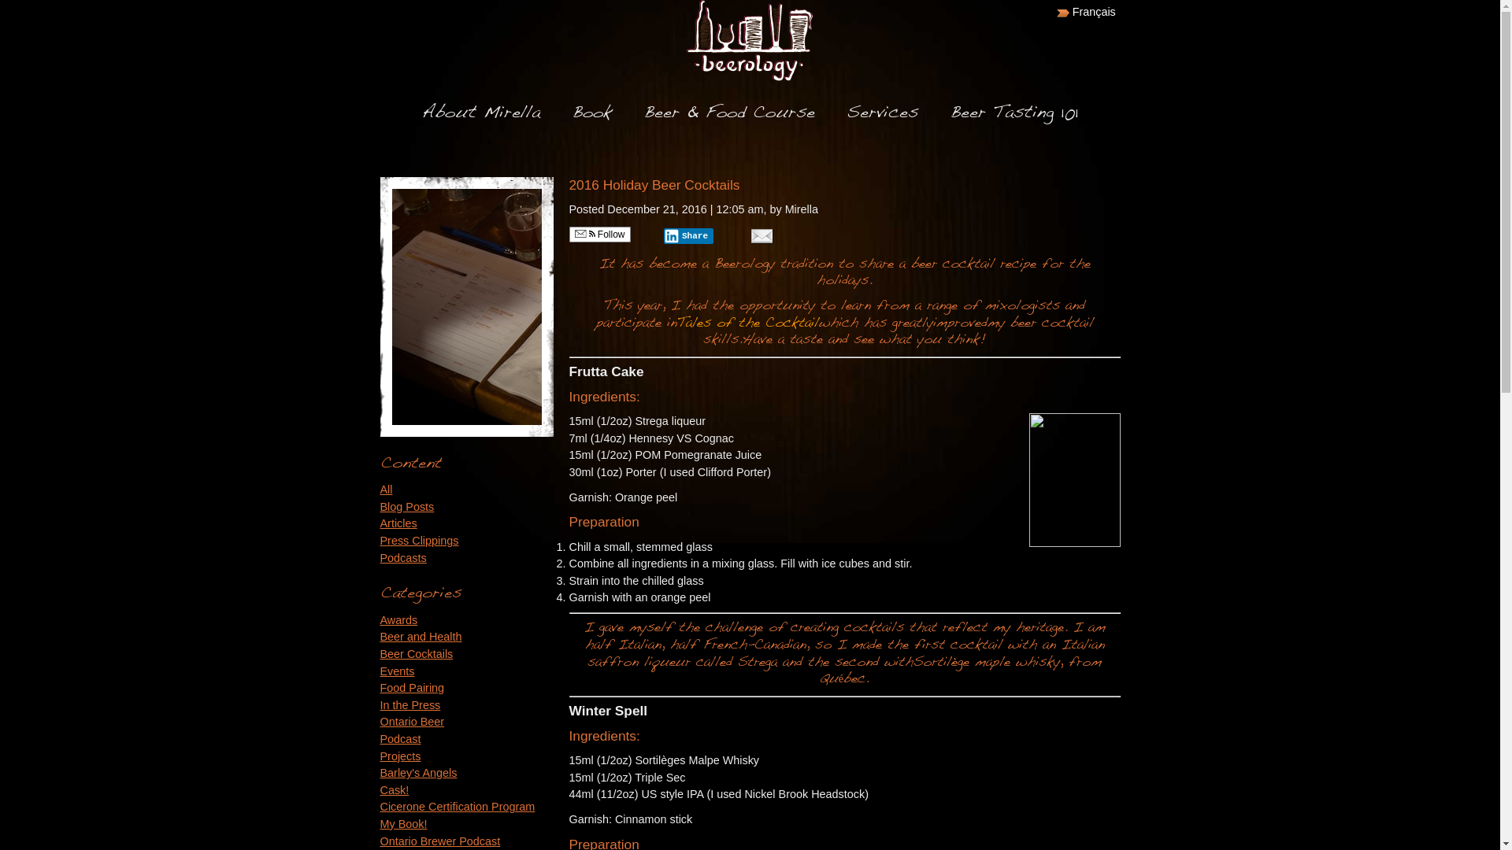 This screenshot has width=1512, height=850. I want to click on Projects, so click(400, 756).